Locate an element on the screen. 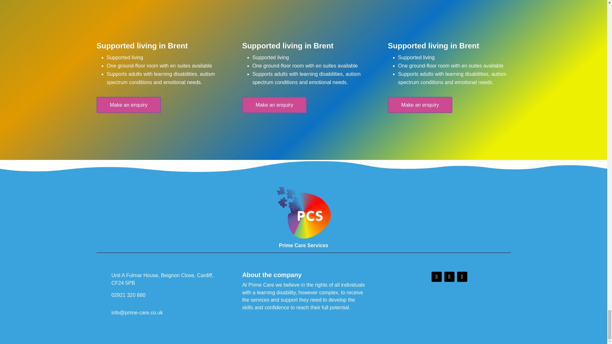  Follow on Facebook is located at coordinates (437, 276).